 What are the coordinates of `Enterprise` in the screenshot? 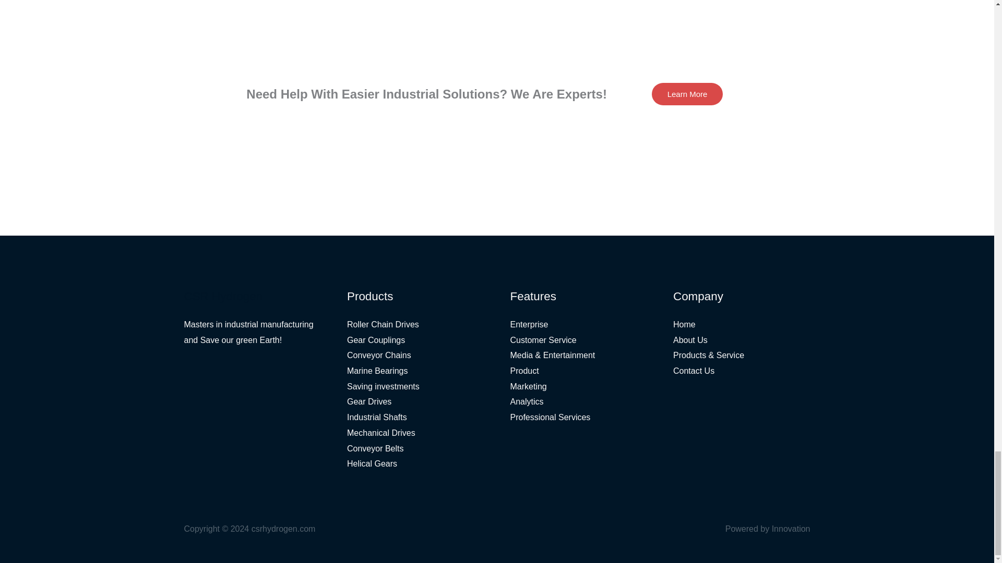 It's located at (529, 324).